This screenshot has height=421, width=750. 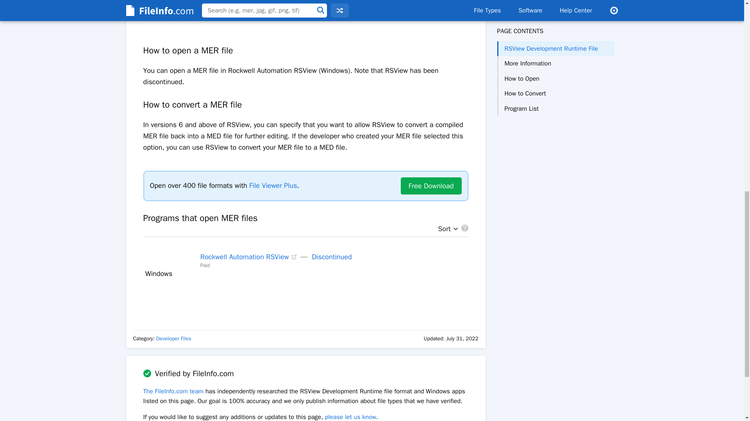 What do you see at coordinates (332, 256) in the screenshot?
I see `Discontinued` at bounding box center [332, 256].